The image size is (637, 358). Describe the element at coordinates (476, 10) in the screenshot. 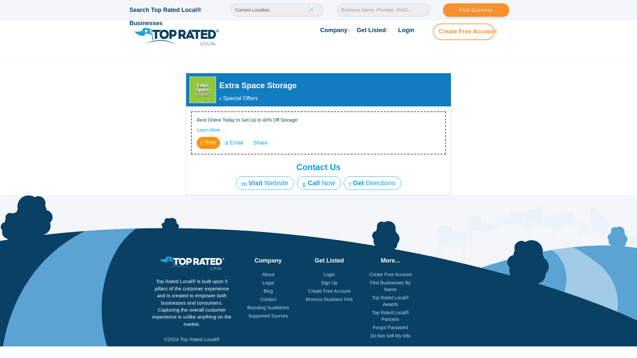

I see `Find Business` at that location.